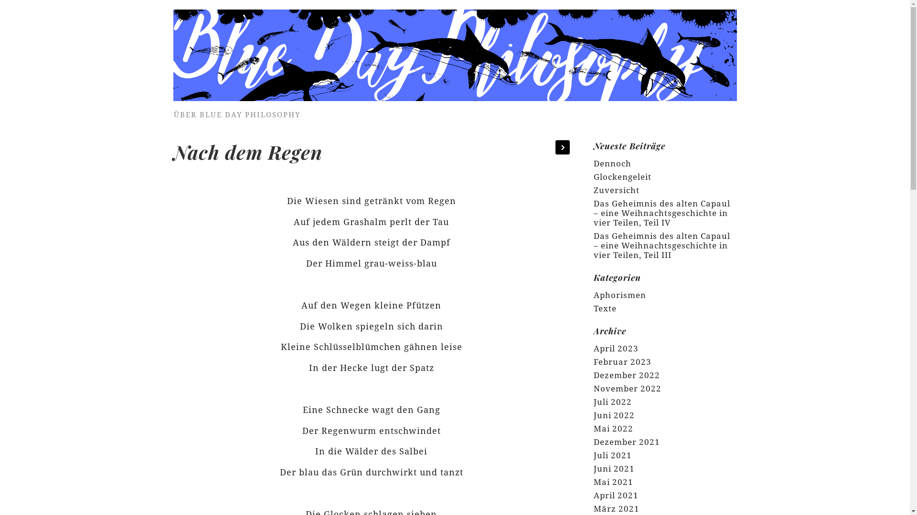  I want to click on Zuversicht, so click(616, 190).